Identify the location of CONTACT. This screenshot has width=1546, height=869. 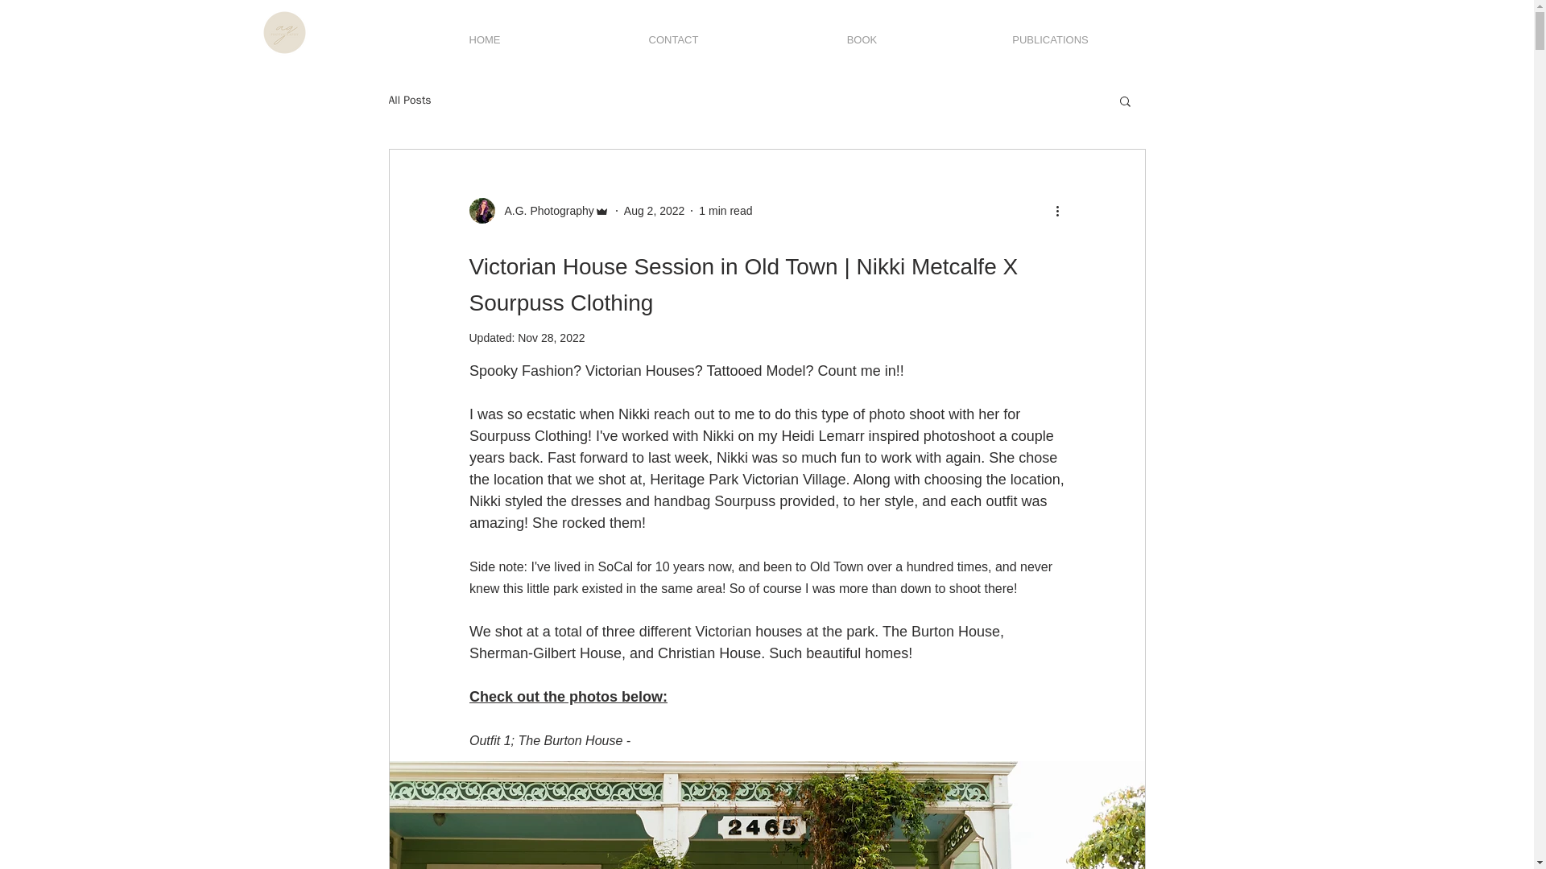
(674, 32).